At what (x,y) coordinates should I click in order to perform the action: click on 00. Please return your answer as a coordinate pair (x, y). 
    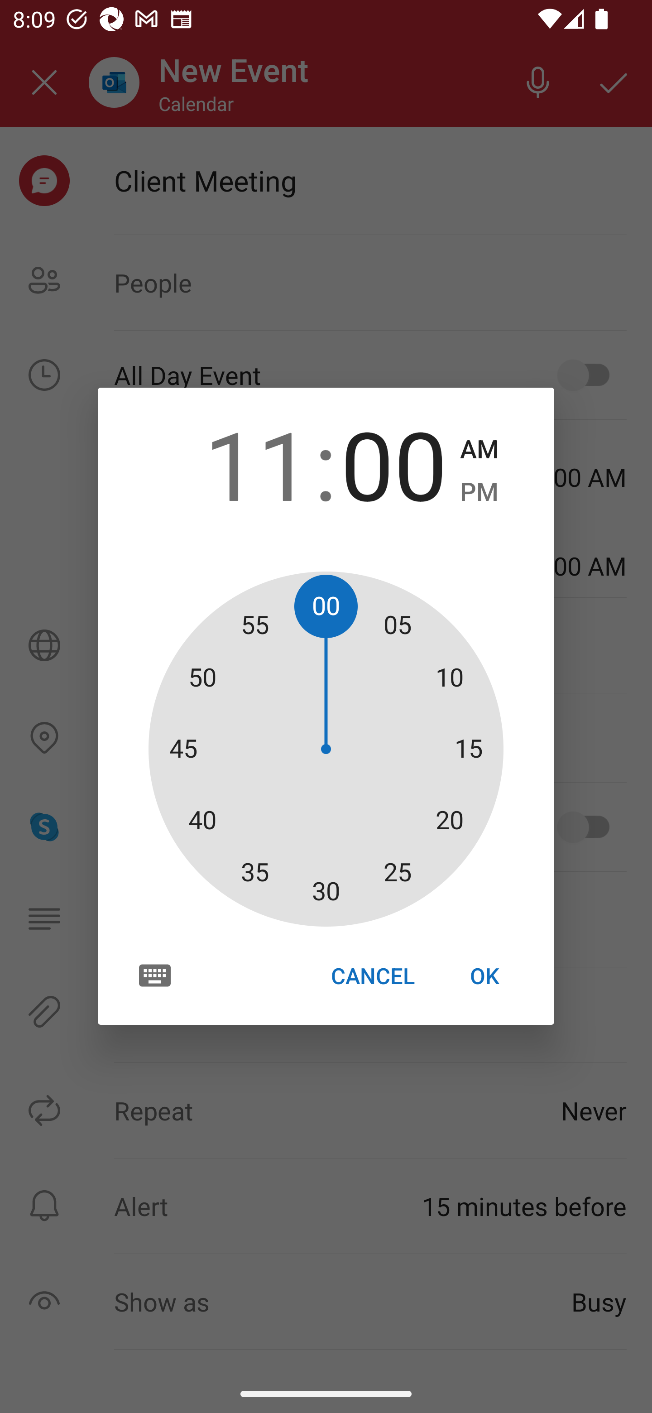
    Looking at the image, I should click on (393, 463).